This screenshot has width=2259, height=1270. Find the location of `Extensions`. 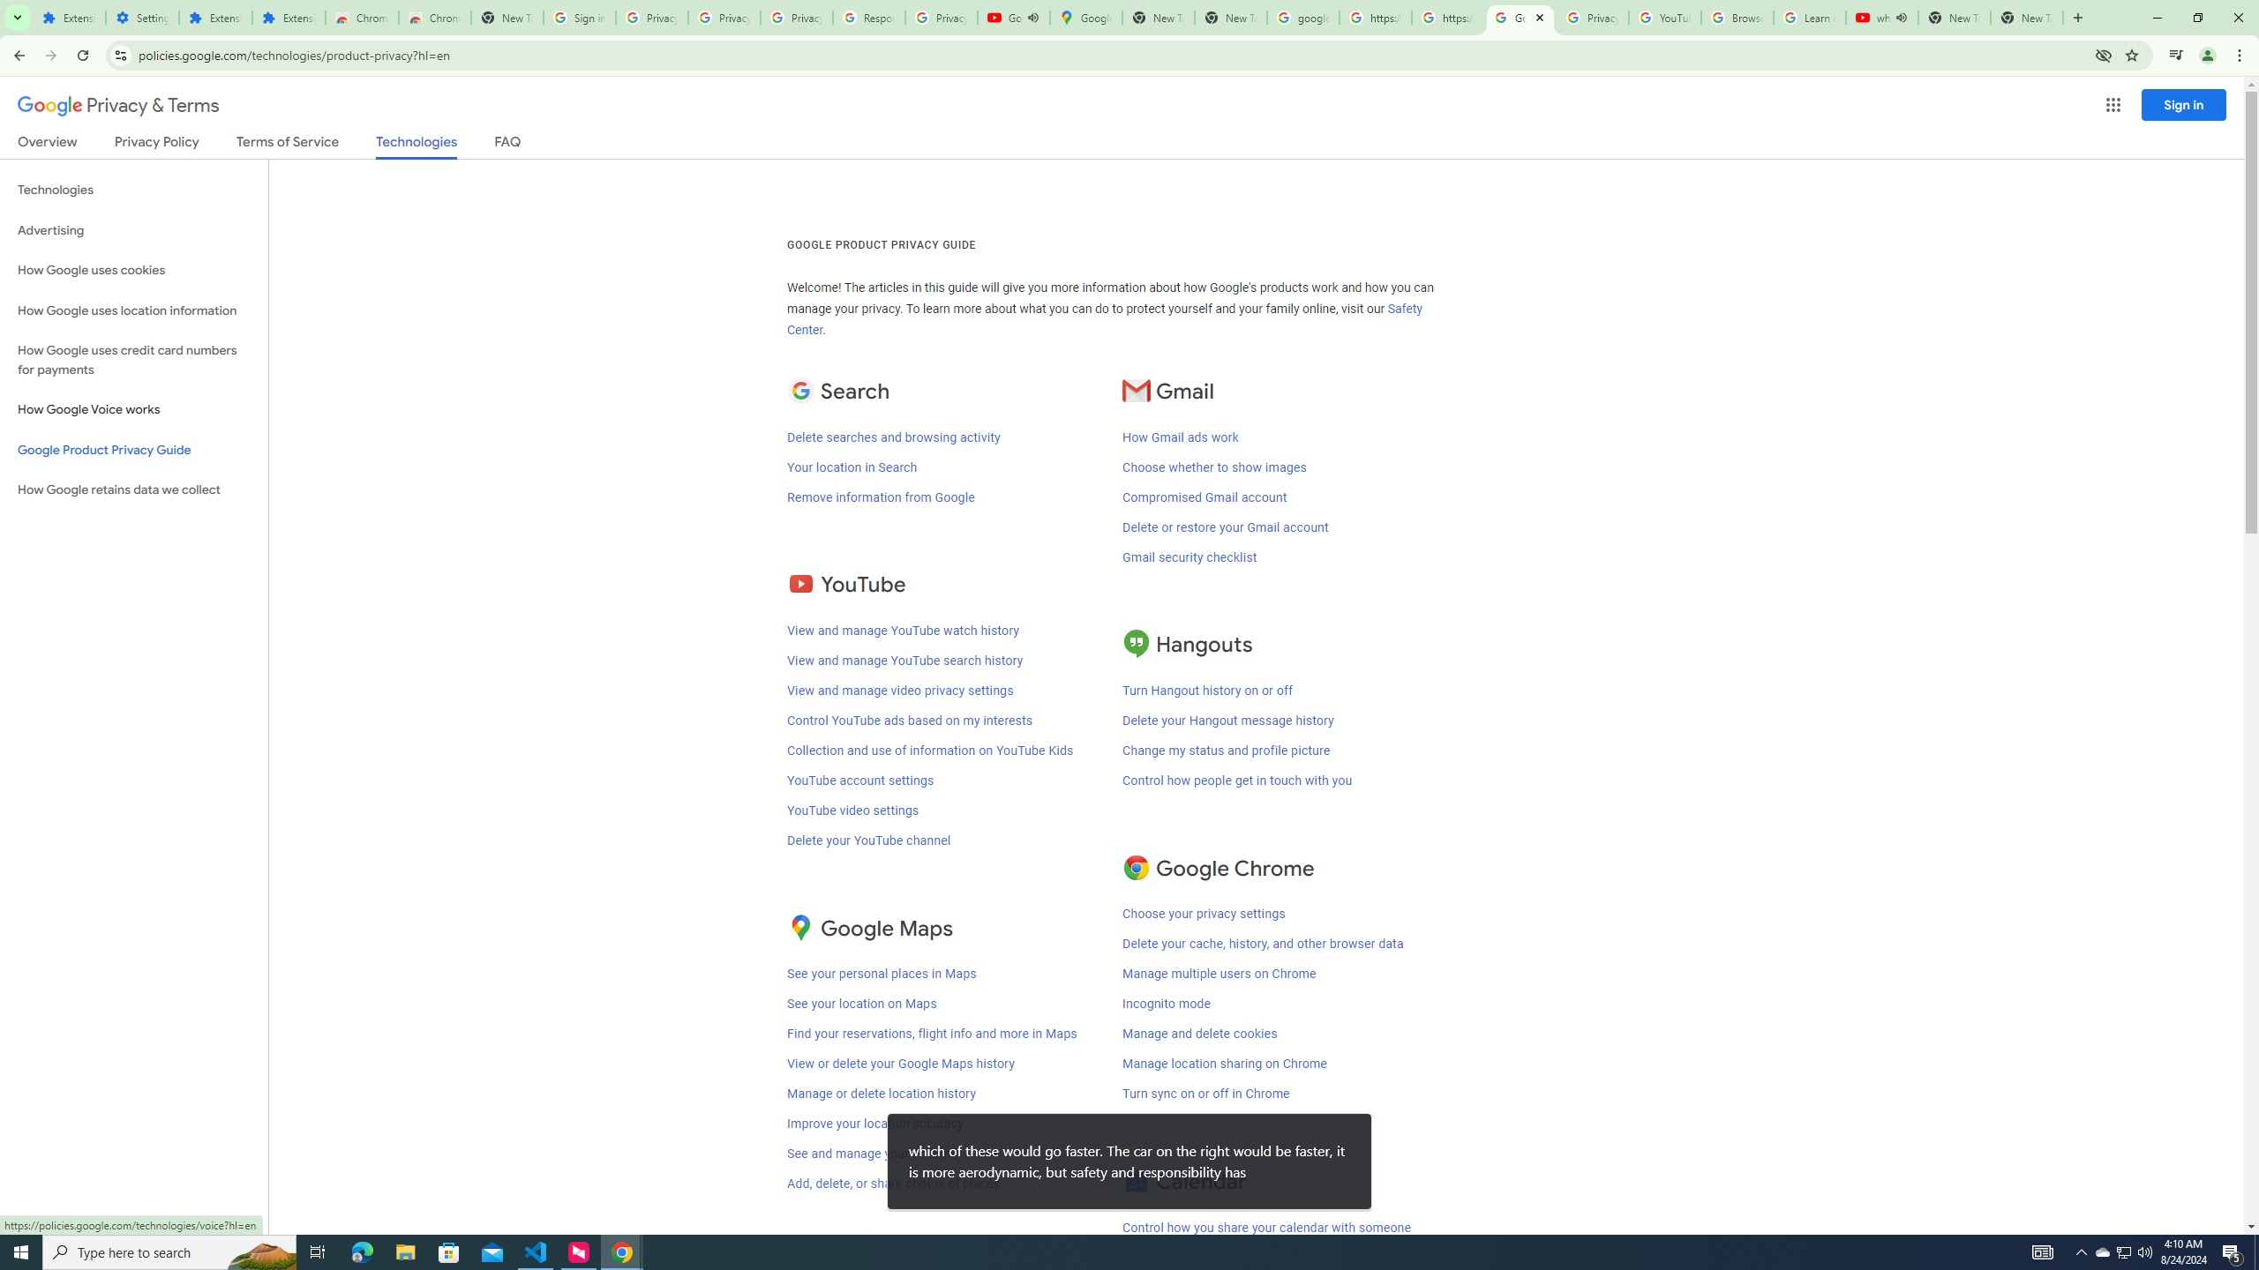

Extensions is located at coordinates (215, 18).